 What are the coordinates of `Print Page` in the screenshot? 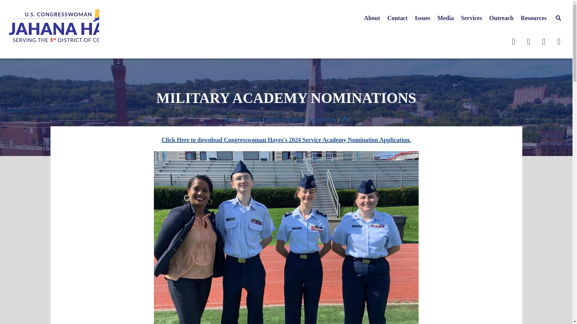 It's located at (345, 119).